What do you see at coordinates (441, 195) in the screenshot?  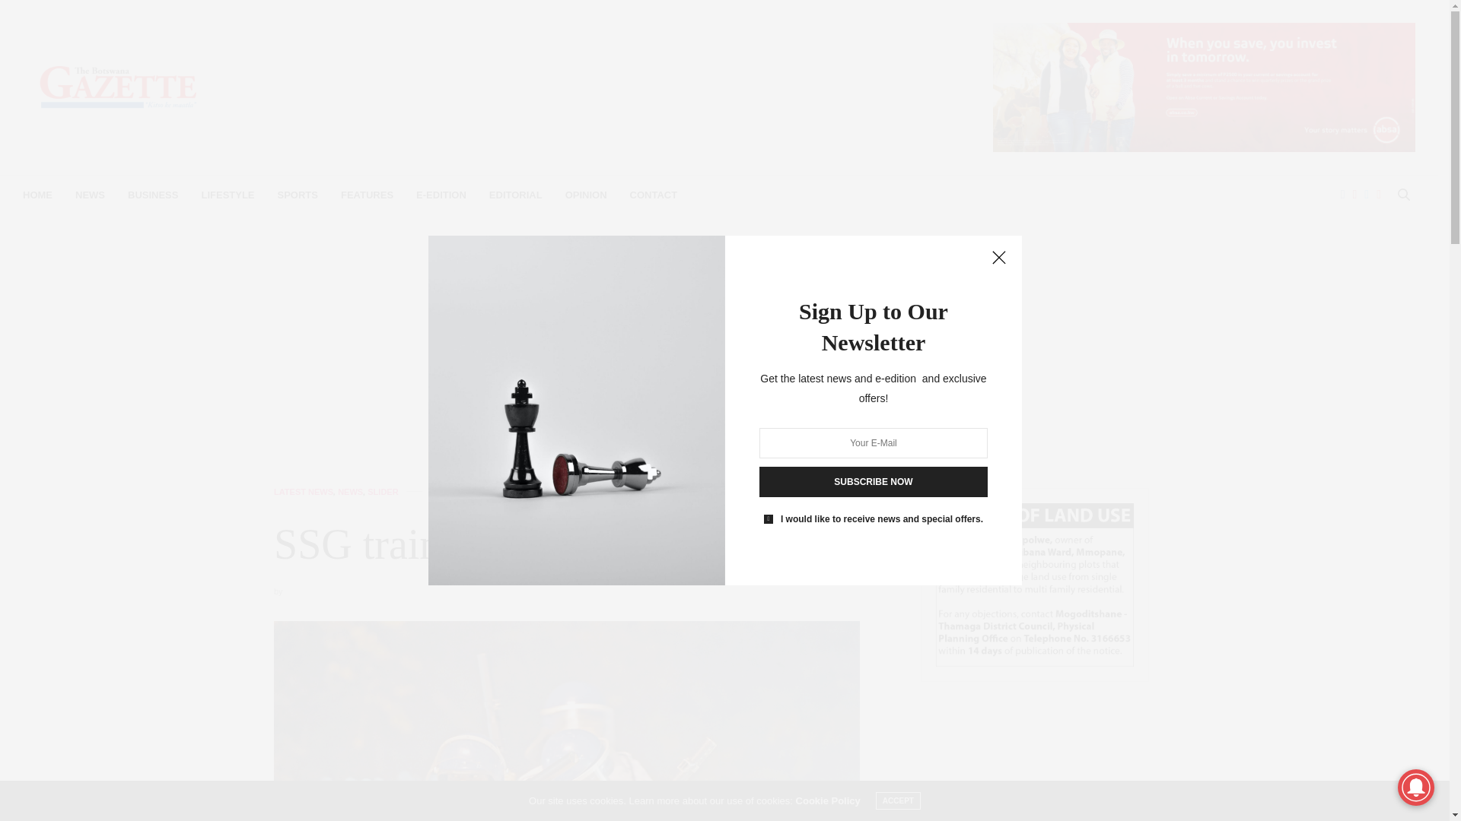 I see `E-EDITION` at bounding box center [441, 195].